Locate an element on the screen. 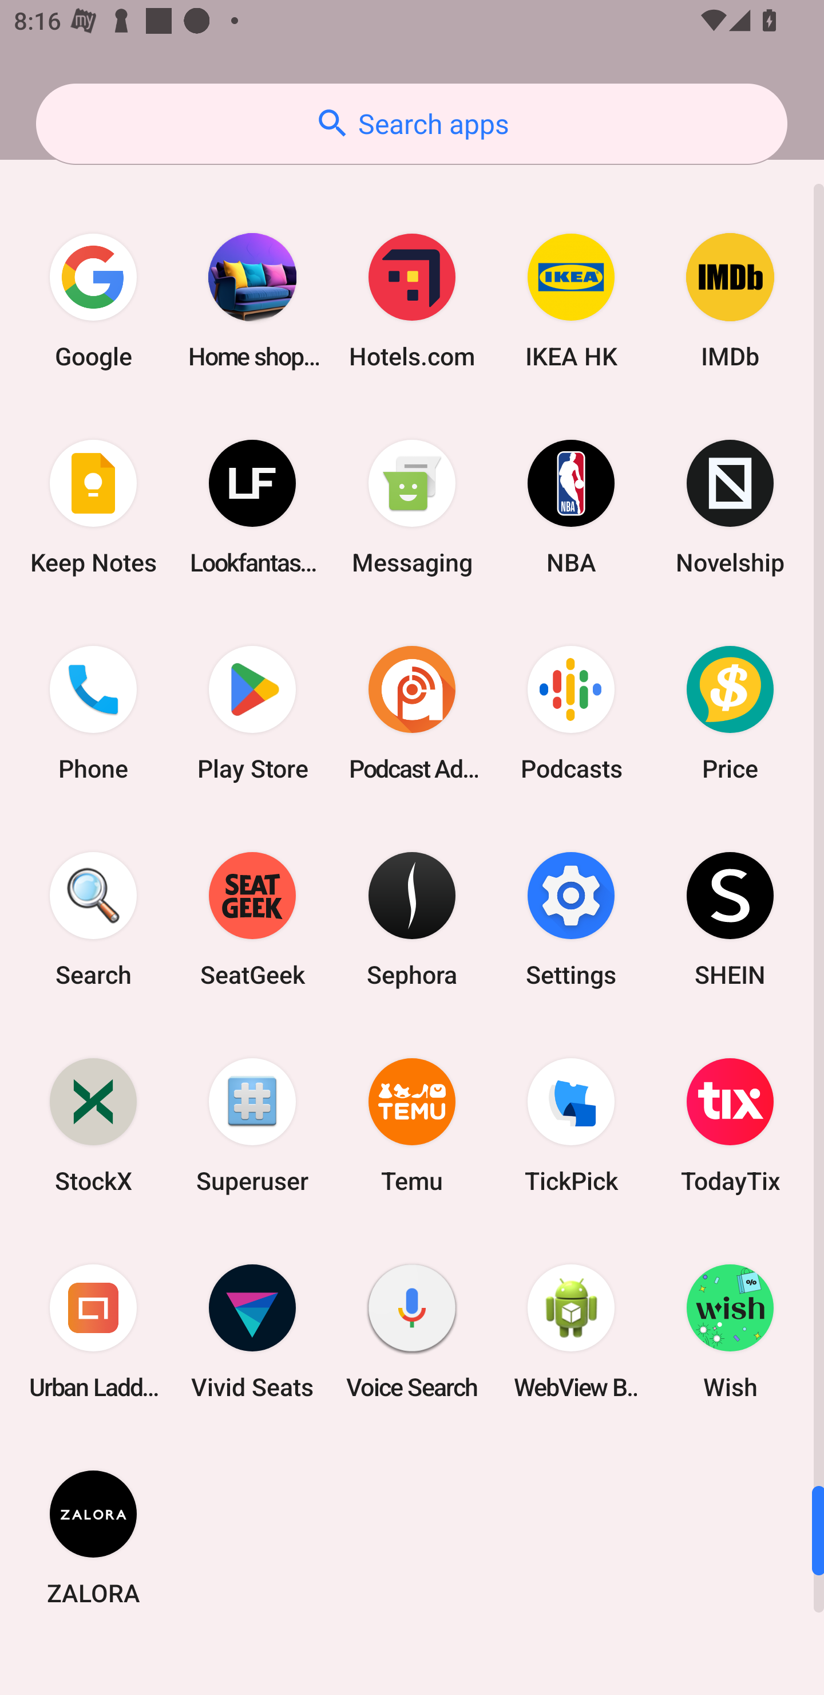 This screenshot has width=824, height=1695. Sephora is located at coordinates (412, 919).